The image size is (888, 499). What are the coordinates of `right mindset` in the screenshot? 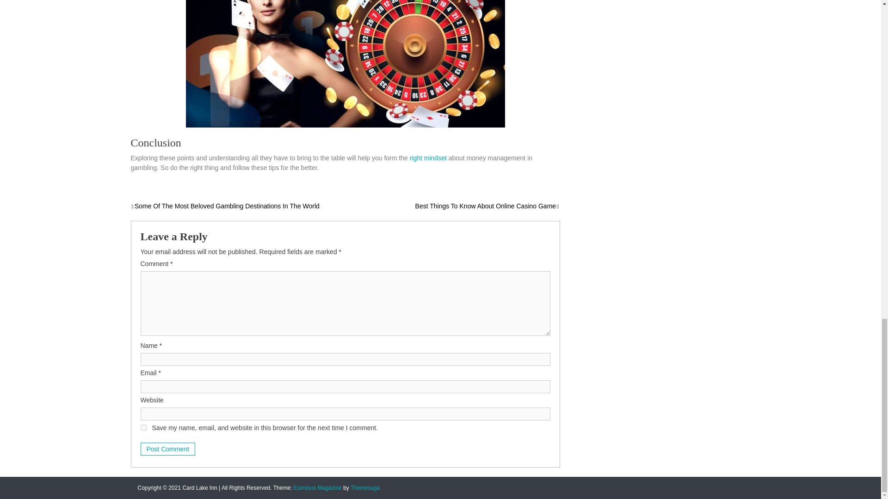 It's located at (428, 158).